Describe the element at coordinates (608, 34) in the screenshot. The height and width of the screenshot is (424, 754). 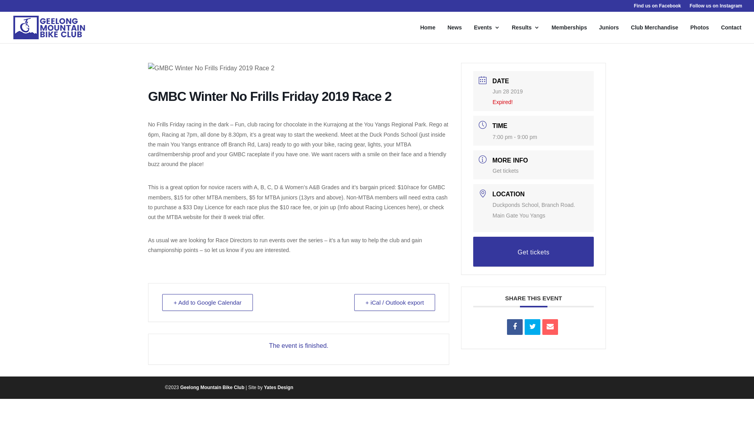
I see `Juniors` at that location.